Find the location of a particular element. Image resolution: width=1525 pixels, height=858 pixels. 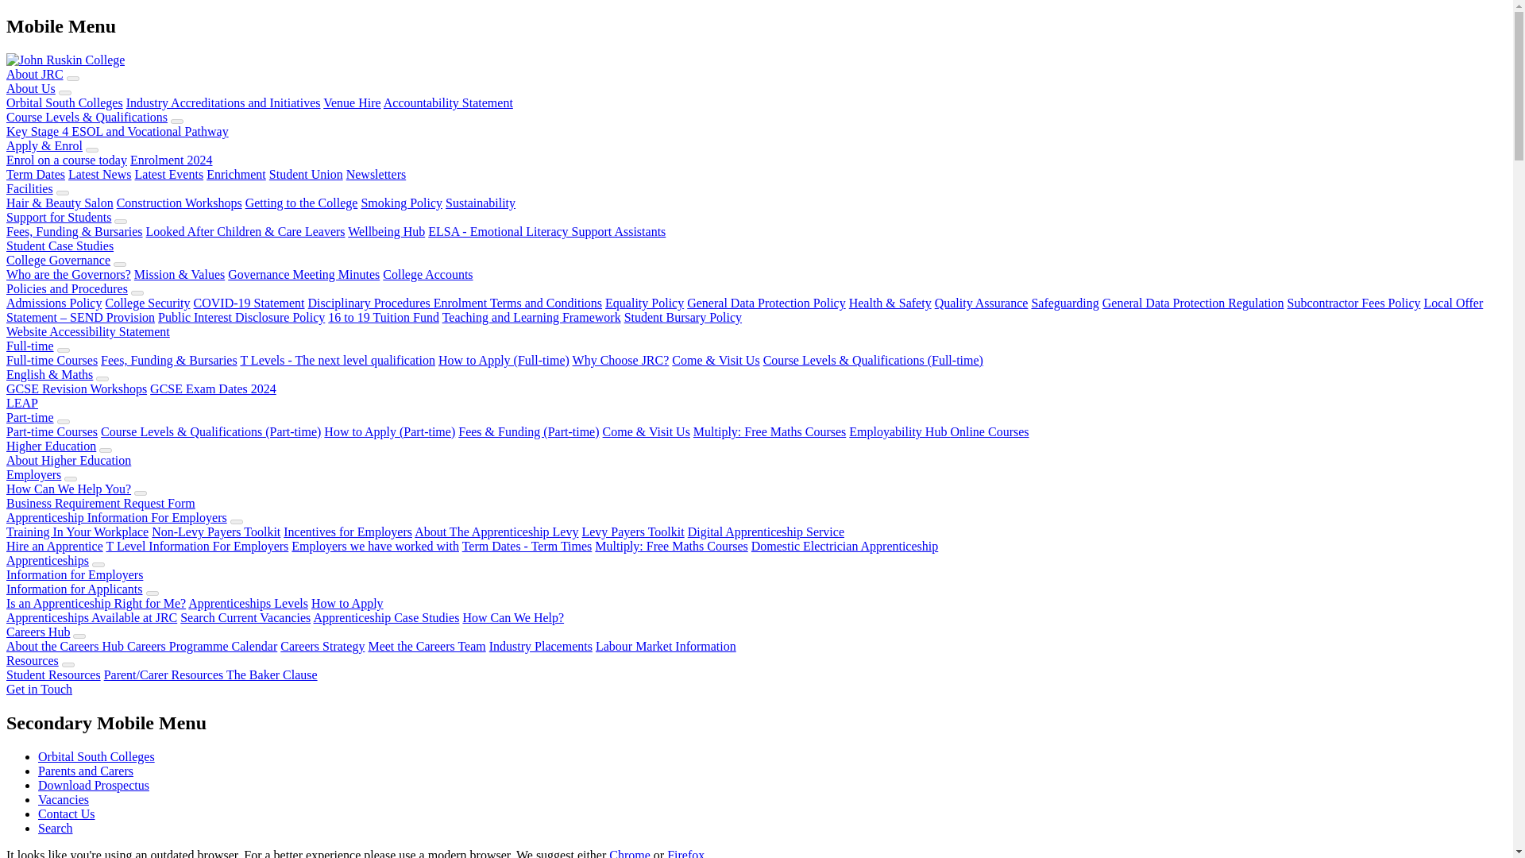

Term Dates is located at coordinates (35, 173).